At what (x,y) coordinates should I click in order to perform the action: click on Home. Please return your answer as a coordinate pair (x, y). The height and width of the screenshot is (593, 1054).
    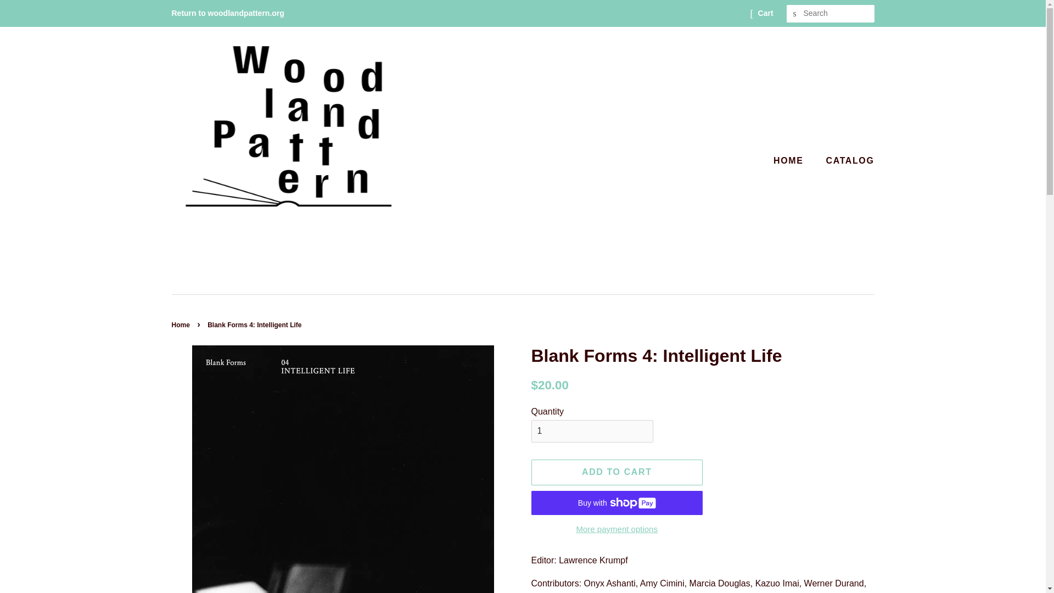
    Looking at the image, I should click on (181, 325).